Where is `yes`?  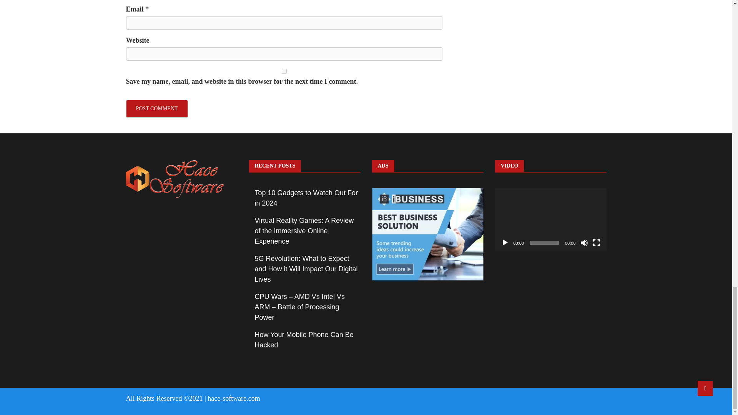 yes is located at coordinates (284, 71).